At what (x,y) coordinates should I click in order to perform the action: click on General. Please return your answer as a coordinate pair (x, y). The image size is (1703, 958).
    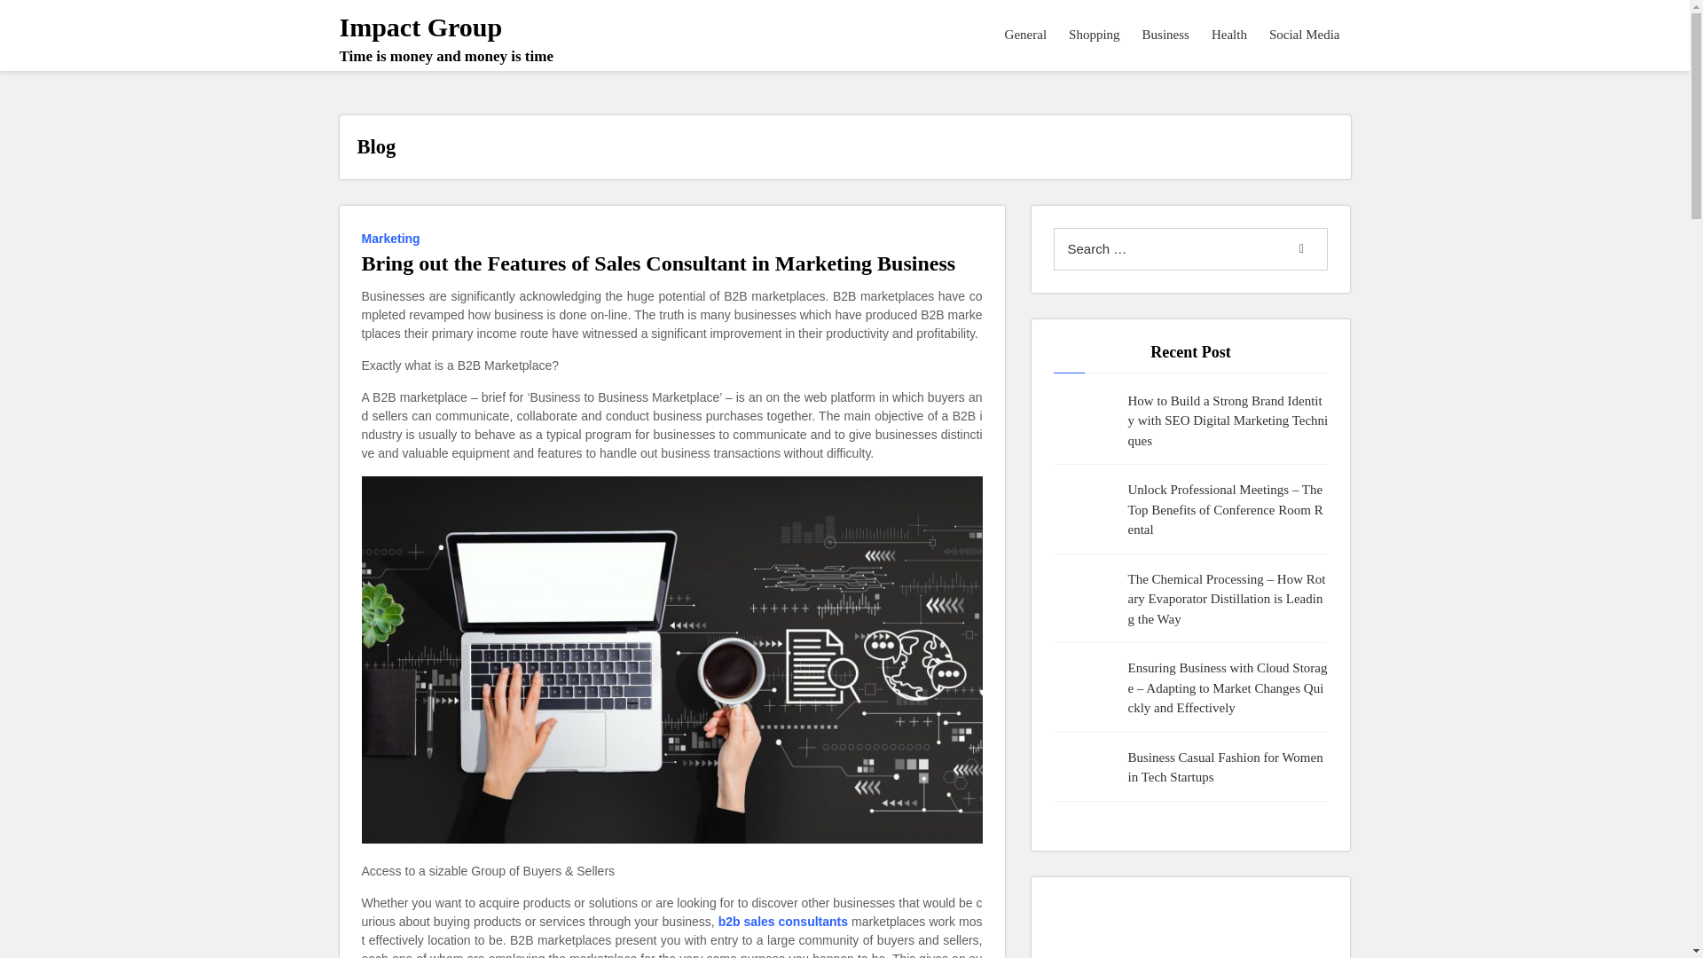
    Looking at the image, I should click on (1025, 35).